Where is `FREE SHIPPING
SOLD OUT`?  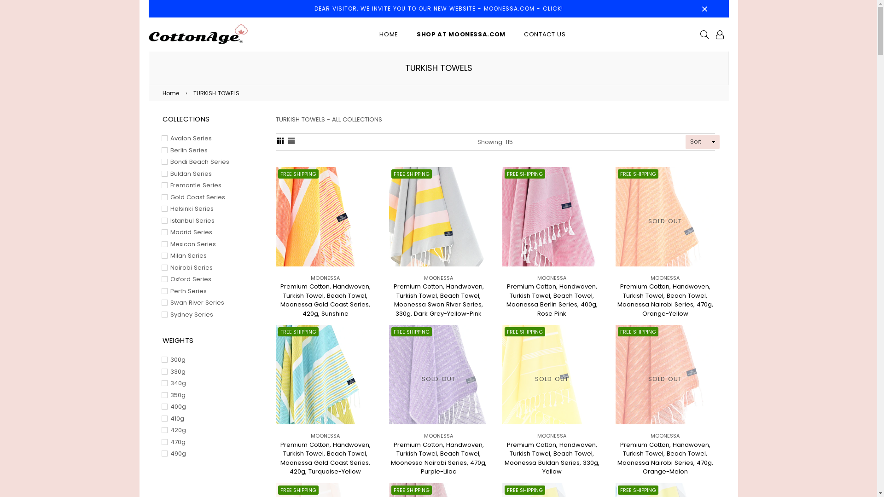 FREE SHIPPING
SOLD OUT is located at coordinates (438, 375).